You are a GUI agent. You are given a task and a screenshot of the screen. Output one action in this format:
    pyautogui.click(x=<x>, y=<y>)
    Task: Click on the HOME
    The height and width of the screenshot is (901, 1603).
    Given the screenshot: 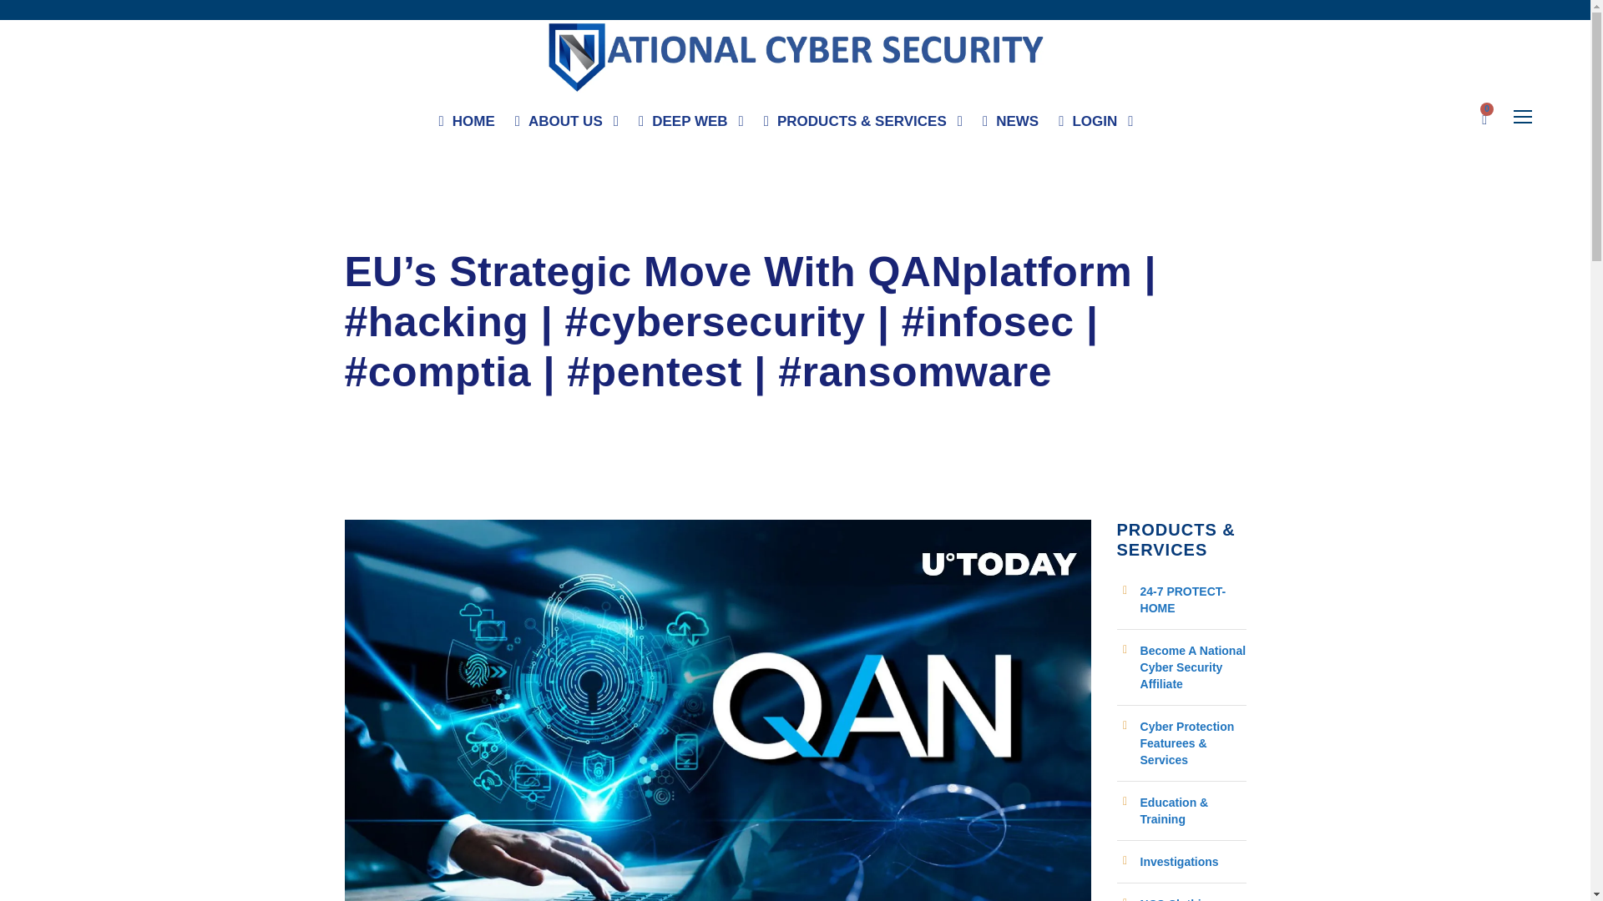 What is the action you would take?
    pyautogui.click(x=468, y=125)
    